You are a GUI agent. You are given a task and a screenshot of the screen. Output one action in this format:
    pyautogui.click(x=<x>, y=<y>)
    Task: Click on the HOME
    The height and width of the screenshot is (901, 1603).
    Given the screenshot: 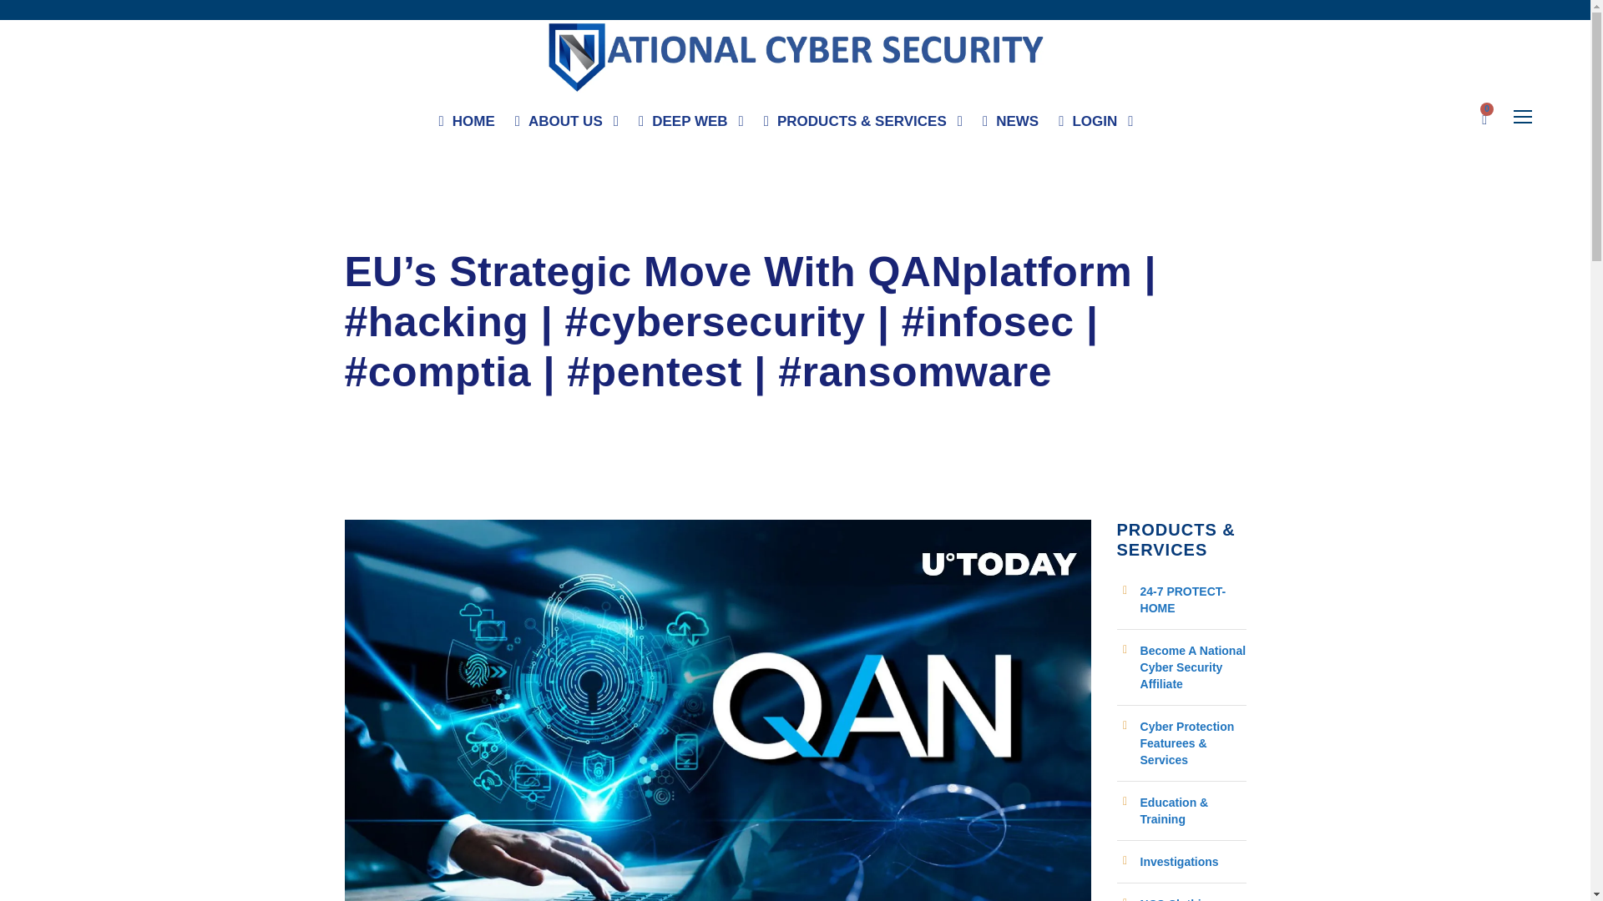 What is the action you would take?
    pyautogui.click(x=468, y=125)
    